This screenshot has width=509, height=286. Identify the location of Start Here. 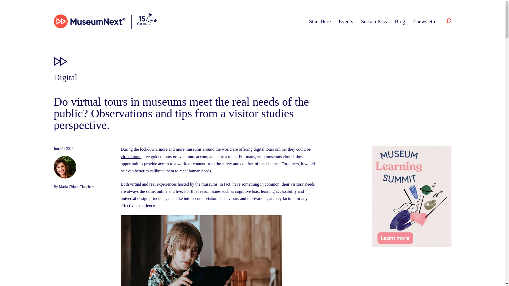
(320, 21).